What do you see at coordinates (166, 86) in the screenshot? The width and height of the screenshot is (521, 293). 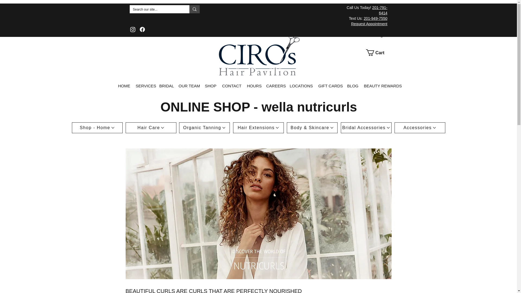 I see `BRIDAL` at bounding box center [166, 86].